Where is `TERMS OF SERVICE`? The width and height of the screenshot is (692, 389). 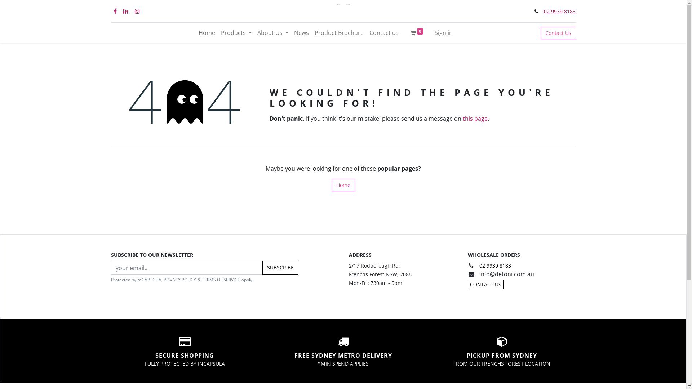 TERMS OF SERVICE is located at coordinates (222, 280).